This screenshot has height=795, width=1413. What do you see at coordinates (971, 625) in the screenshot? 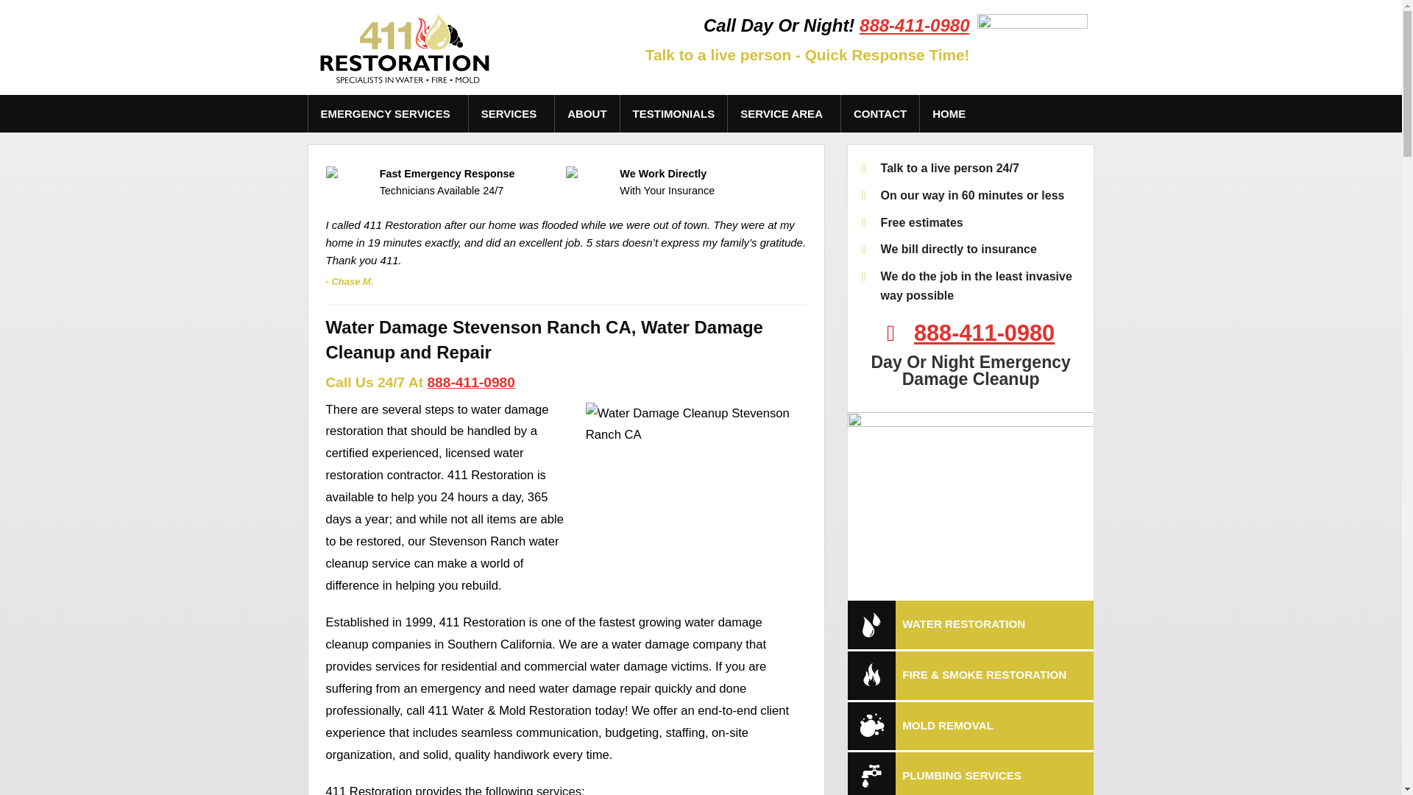
I see `WATER RESTORATION` at bounding box center [971, 625].